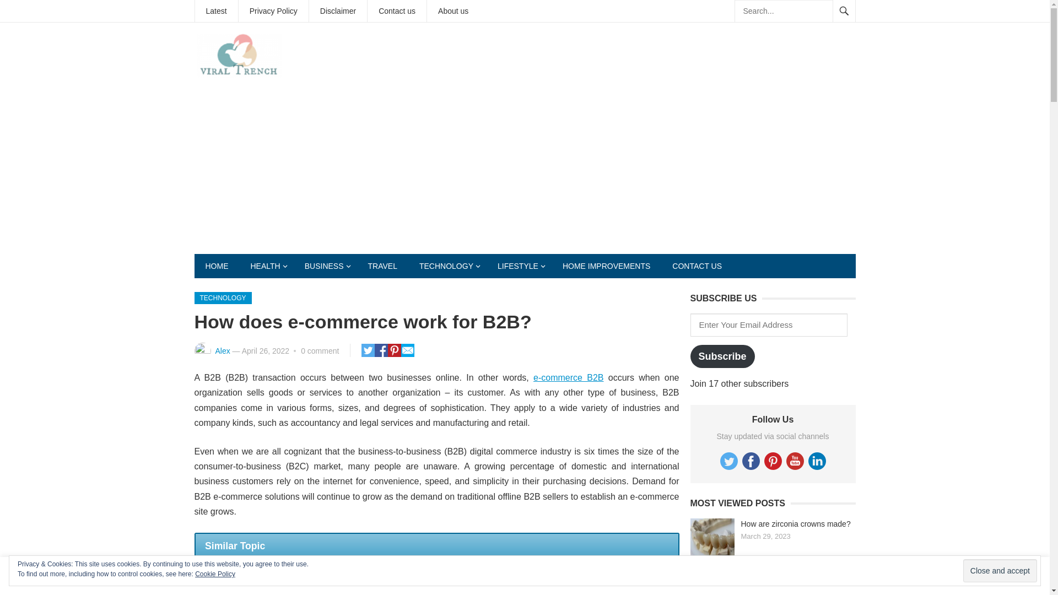 The image size is (1058, 595). Describe the element at coordinates (453, 11) in the screenshot. I see `About us` at that location.